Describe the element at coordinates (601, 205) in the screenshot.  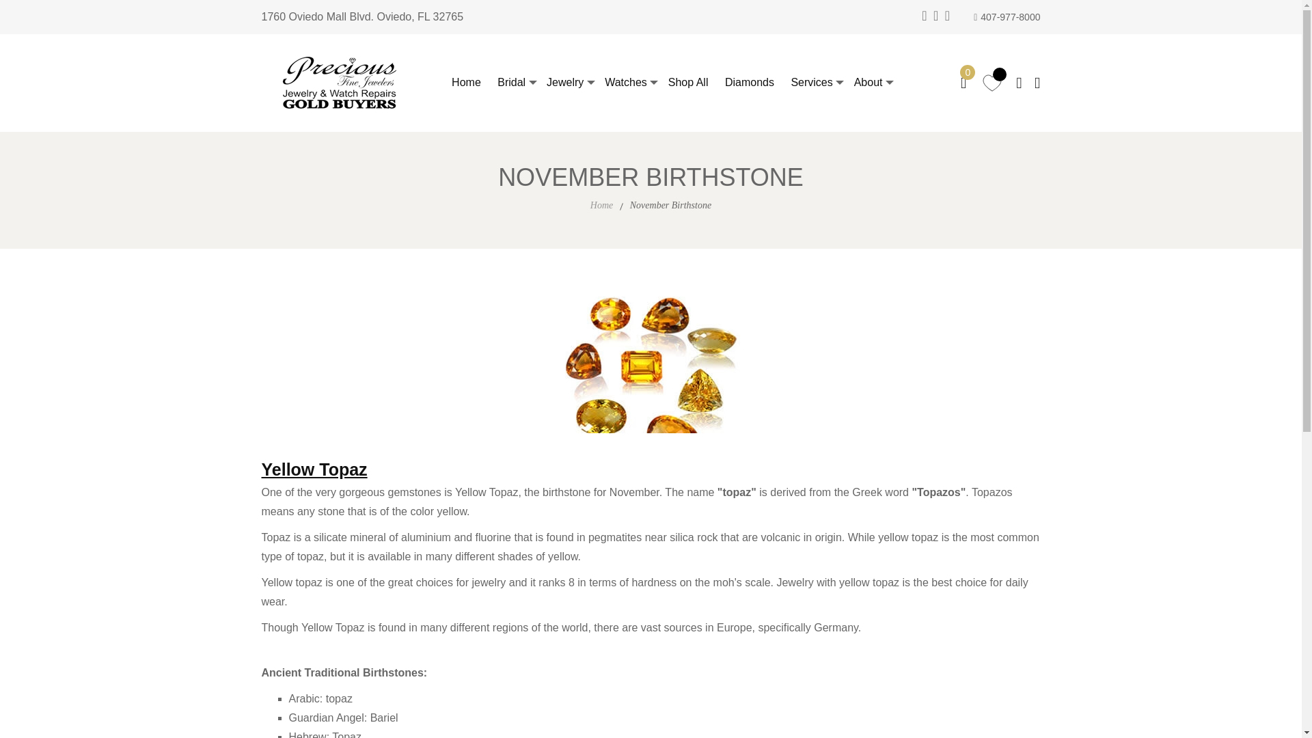
I see `Back to the home page` at that location.